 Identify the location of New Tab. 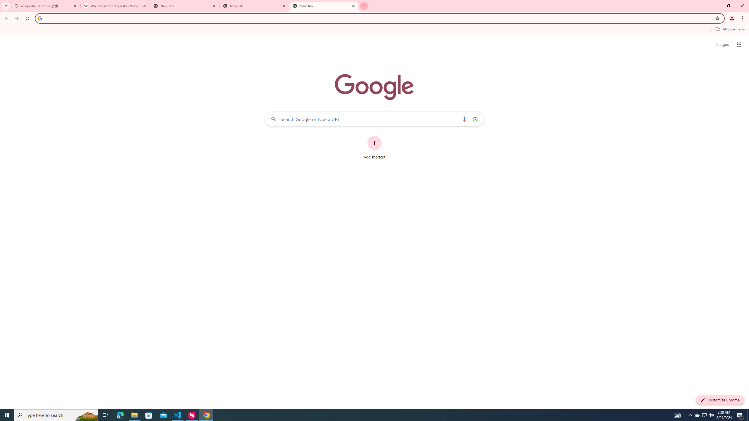
(324, 6).